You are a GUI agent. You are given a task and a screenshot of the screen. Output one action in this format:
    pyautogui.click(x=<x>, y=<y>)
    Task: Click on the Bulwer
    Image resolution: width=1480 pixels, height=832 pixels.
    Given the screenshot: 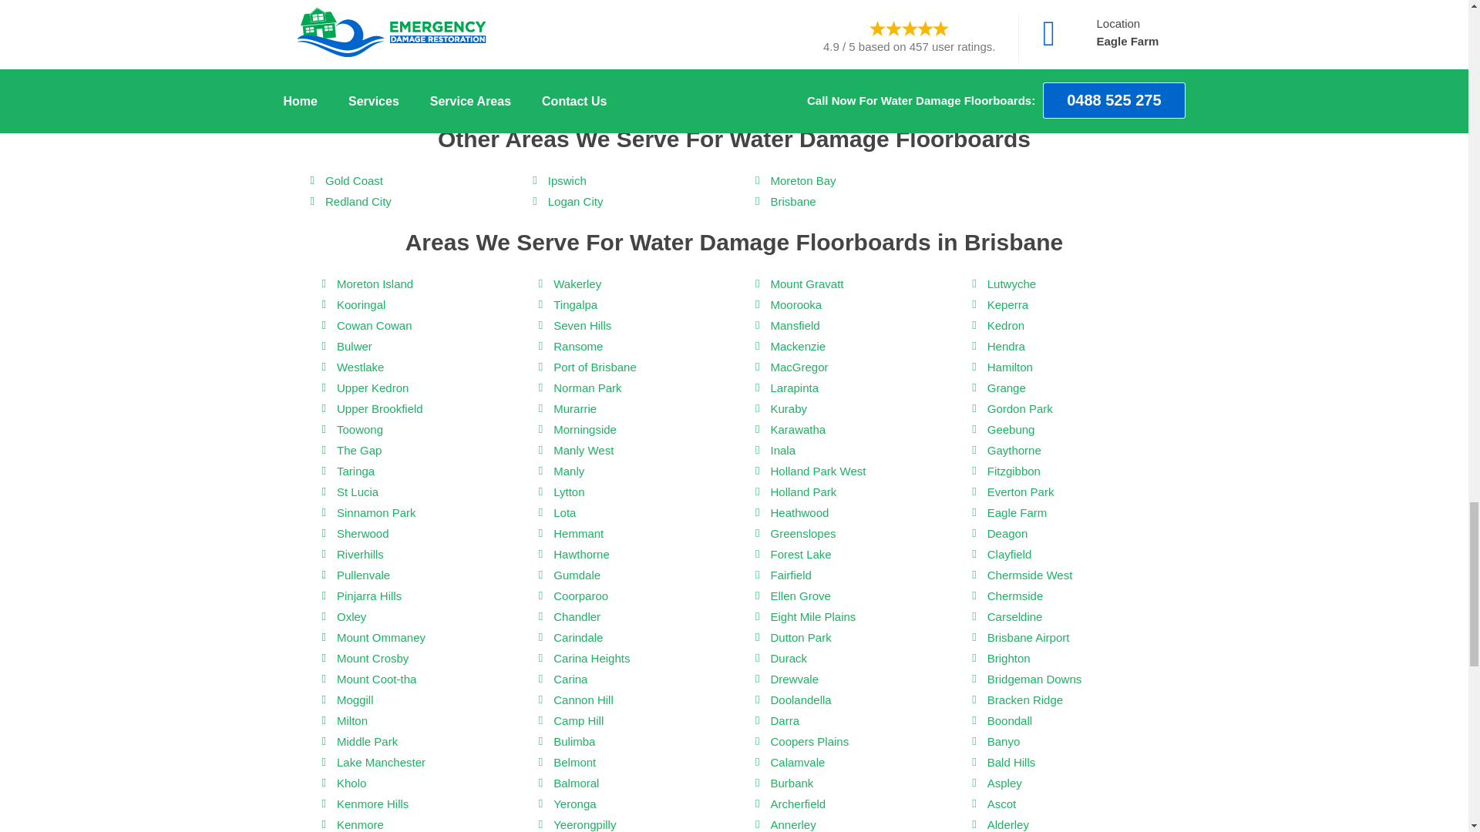 What is the action you would take?
    pyautogui.click(x=355, y=347)
    